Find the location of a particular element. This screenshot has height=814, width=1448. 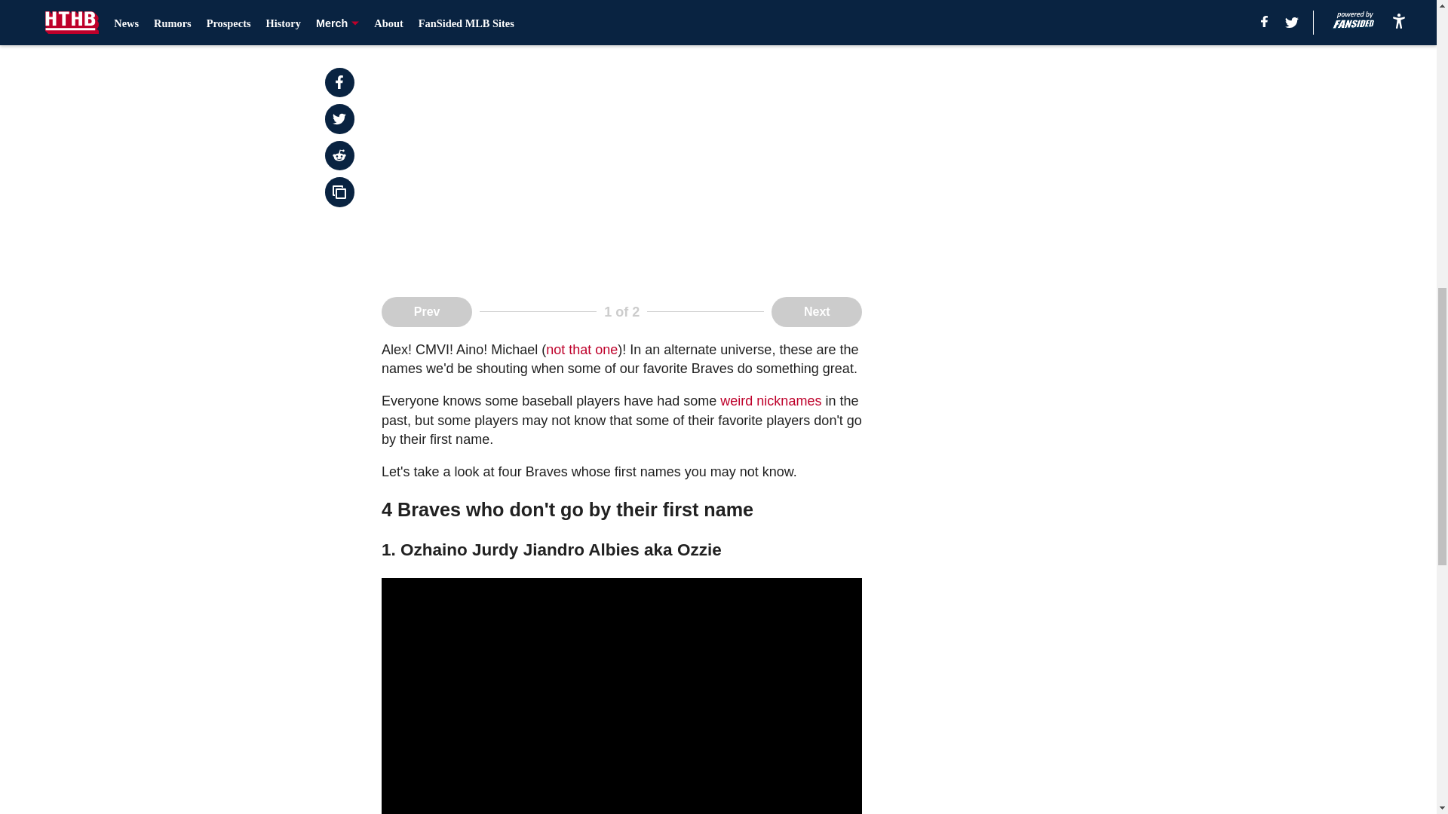

Next is located at coordinates (816, 312).